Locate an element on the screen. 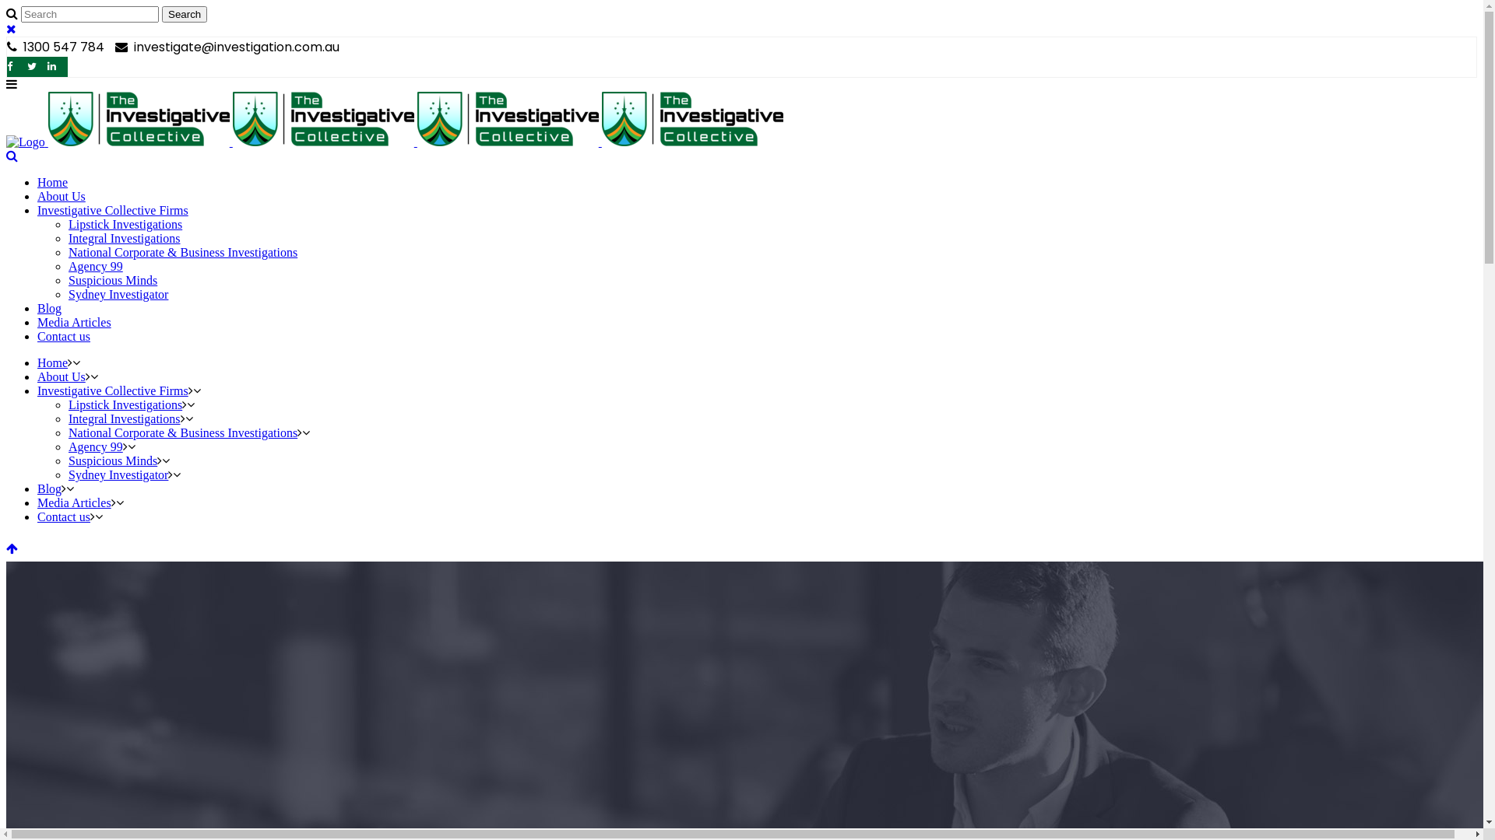  Contact us is located at coordinates (64, 516).